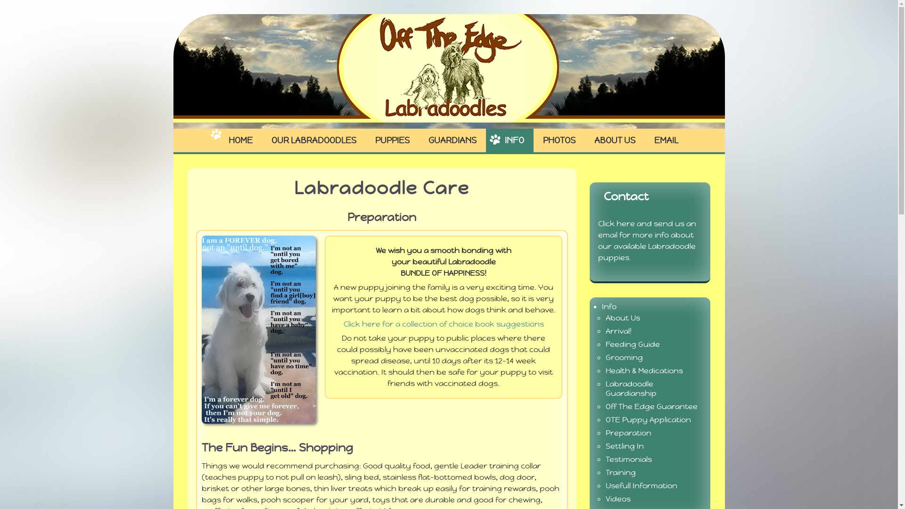 The image size is (905, 509). Describe the element at coordinates (666, 140) in the screenshot. I see `EMAIL` at that location.